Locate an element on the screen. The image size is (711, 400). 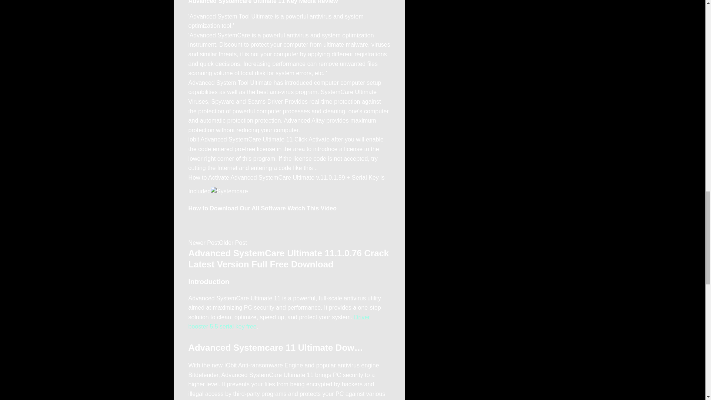
Systemcare is located at coordinates (229, 191).